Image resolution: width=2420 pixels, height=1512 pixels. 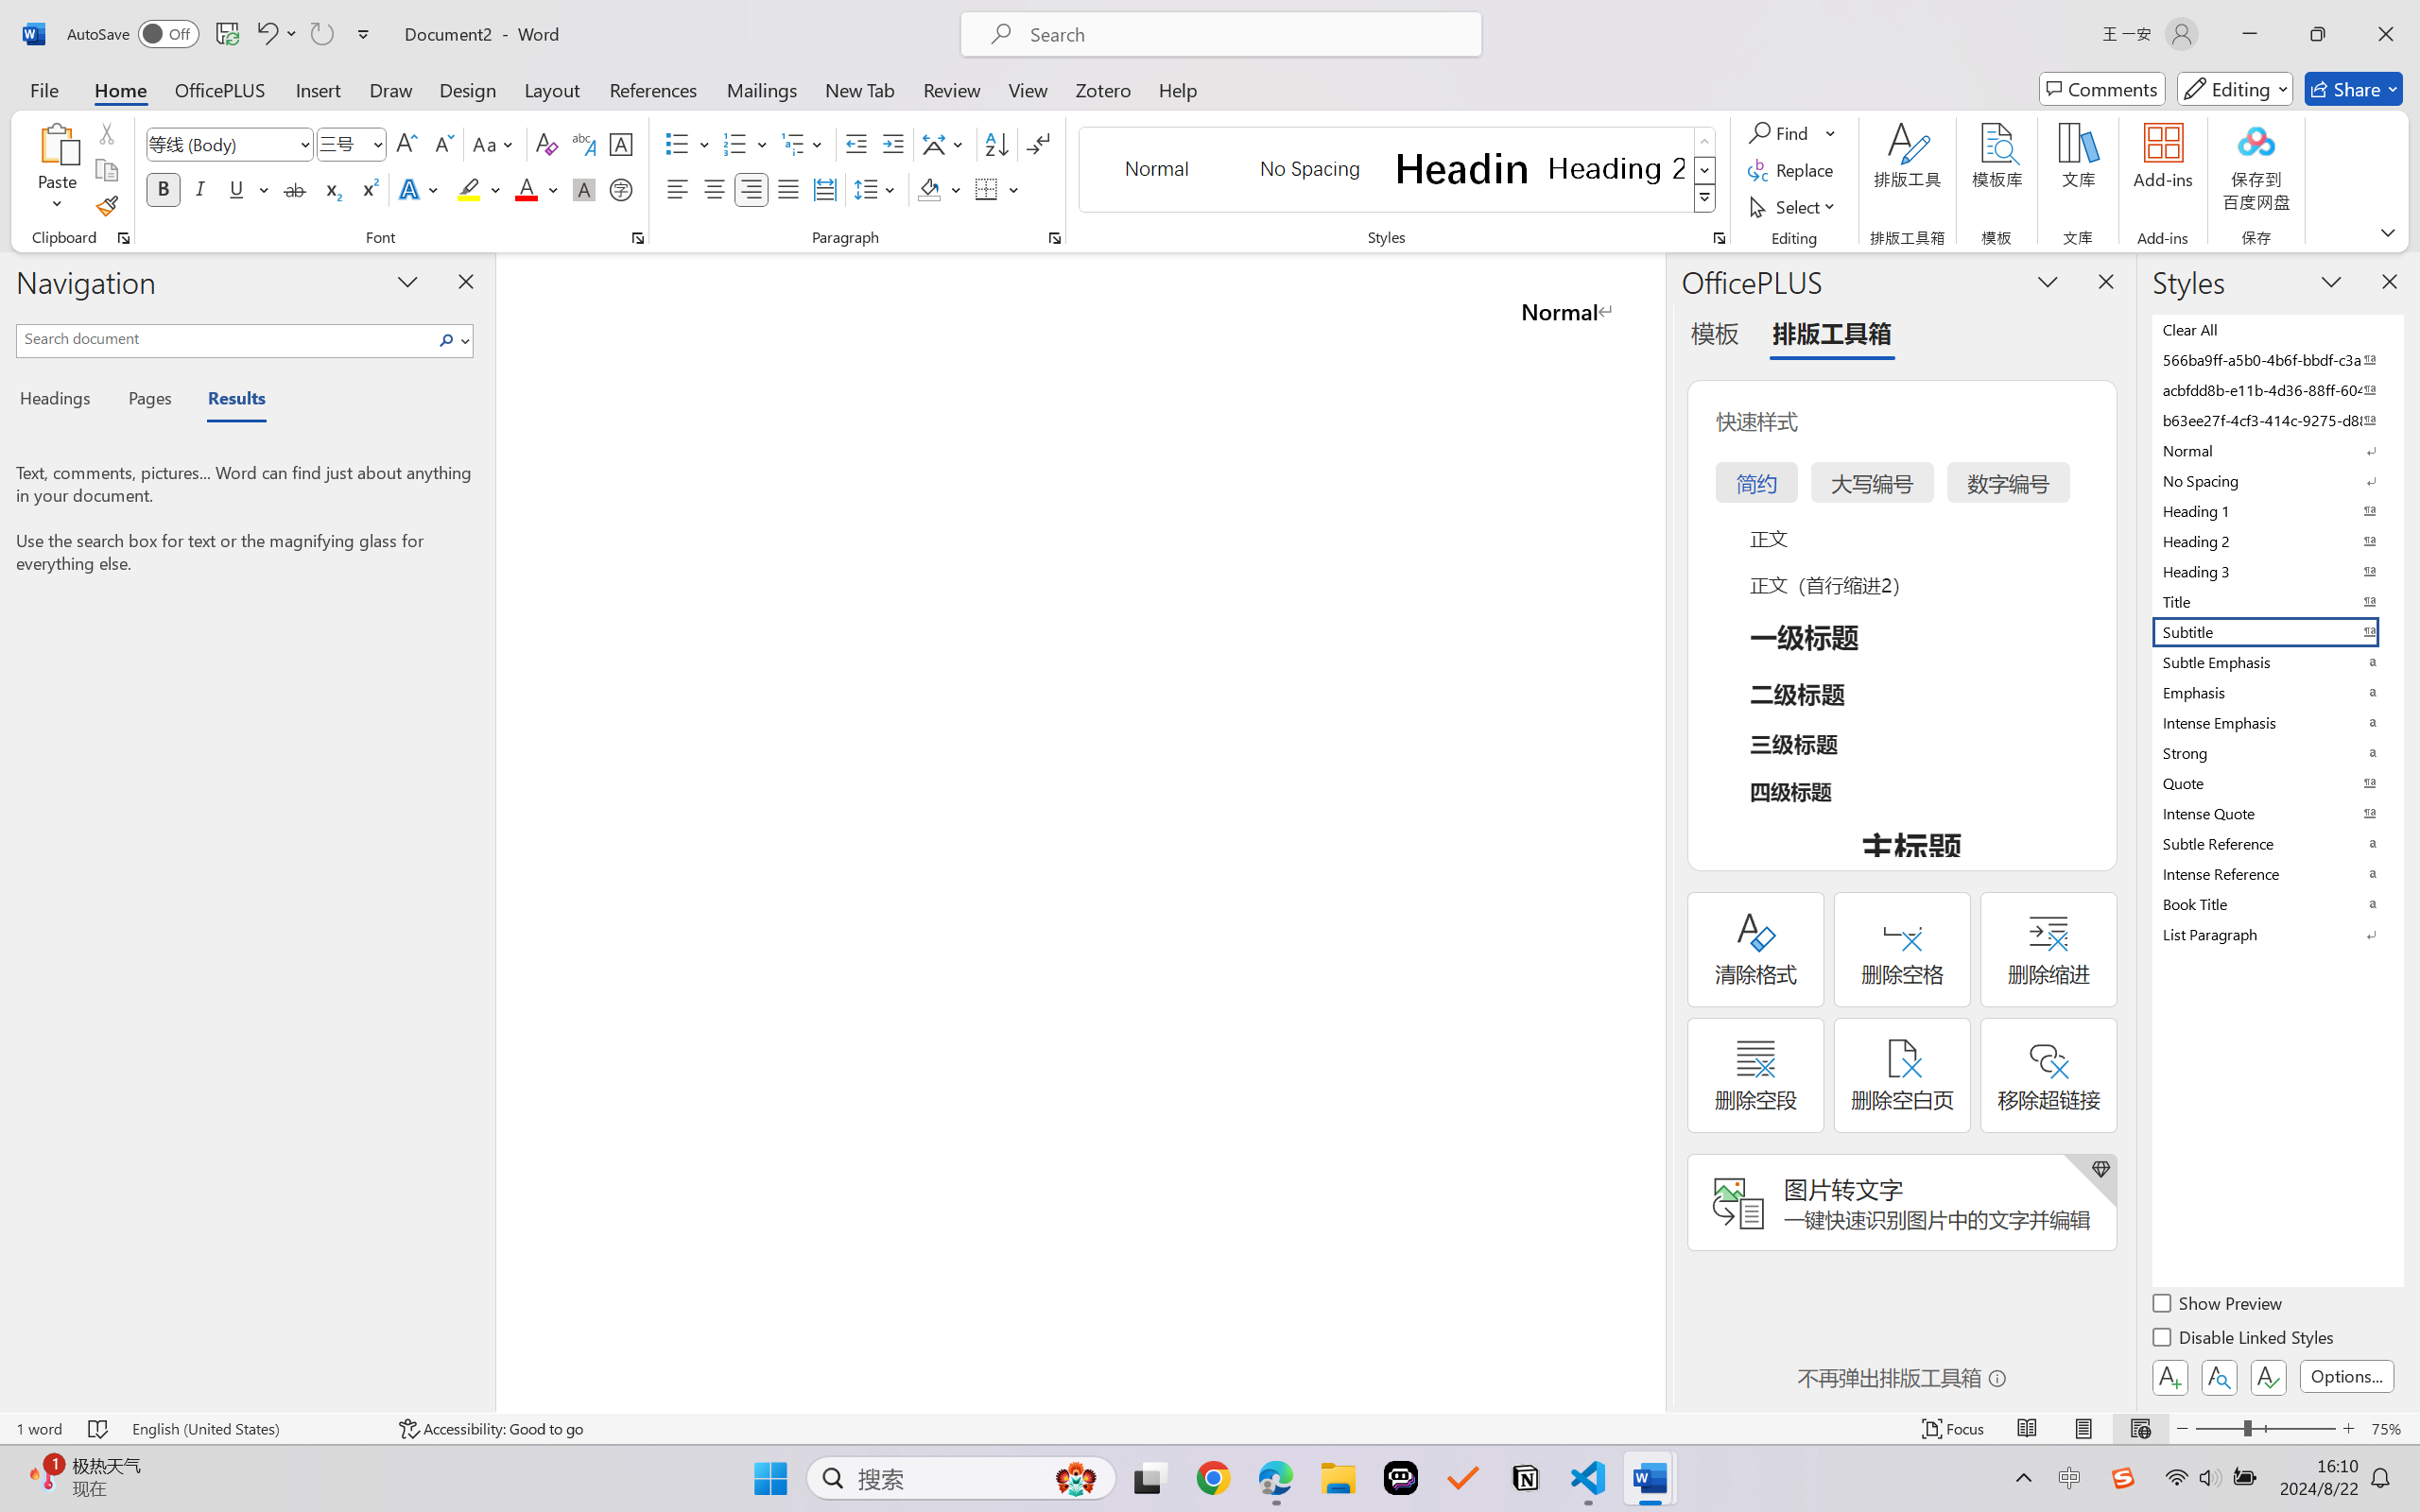 I want to click on Styles, so click(x=1705, y=198).